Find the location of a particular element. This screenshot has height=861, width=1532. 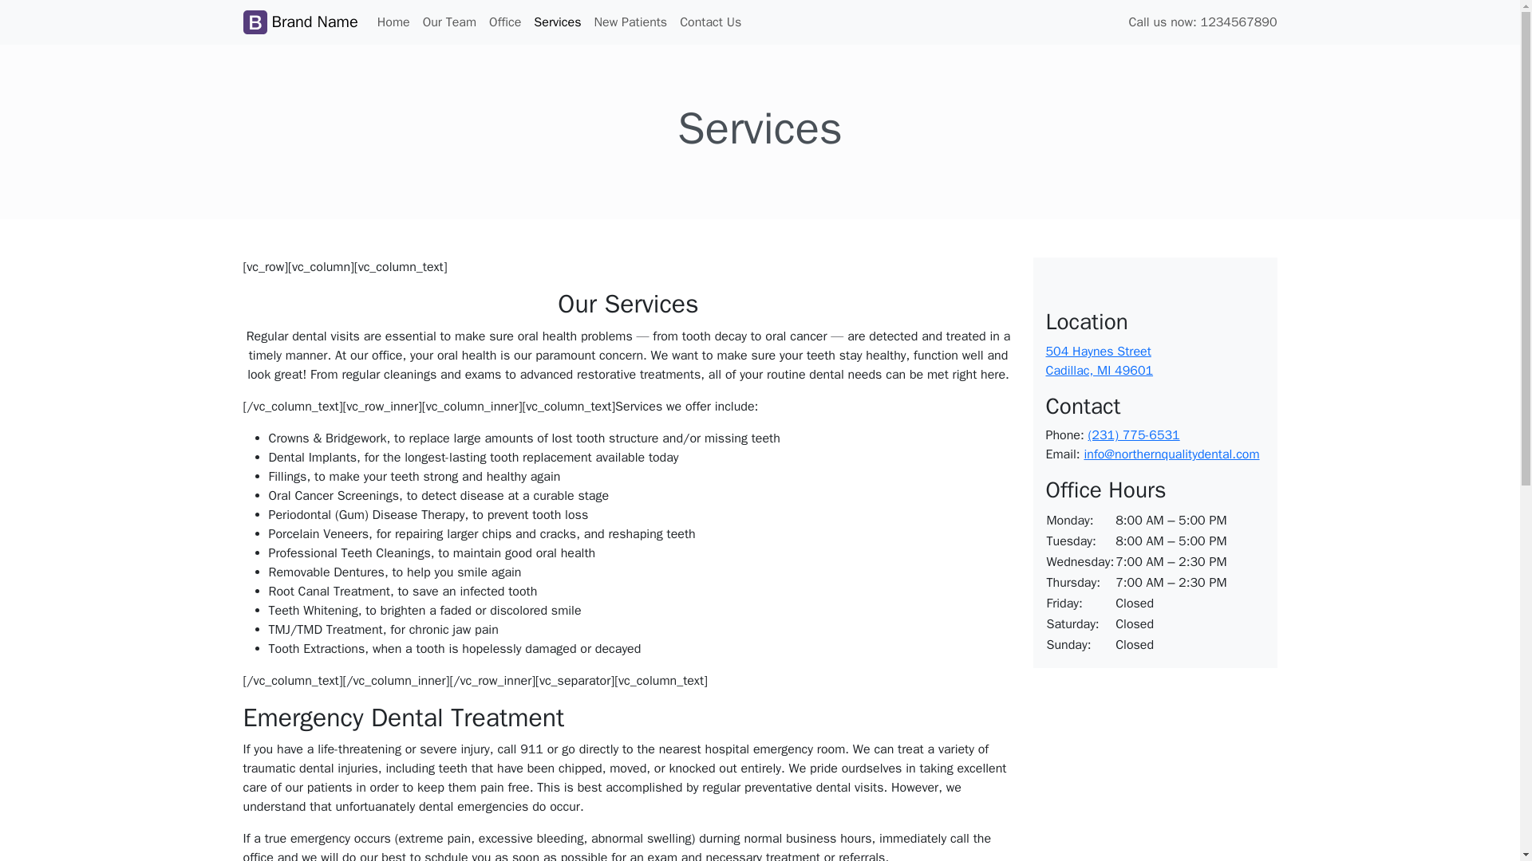

Contact Us is located at coordinates (710, 22).